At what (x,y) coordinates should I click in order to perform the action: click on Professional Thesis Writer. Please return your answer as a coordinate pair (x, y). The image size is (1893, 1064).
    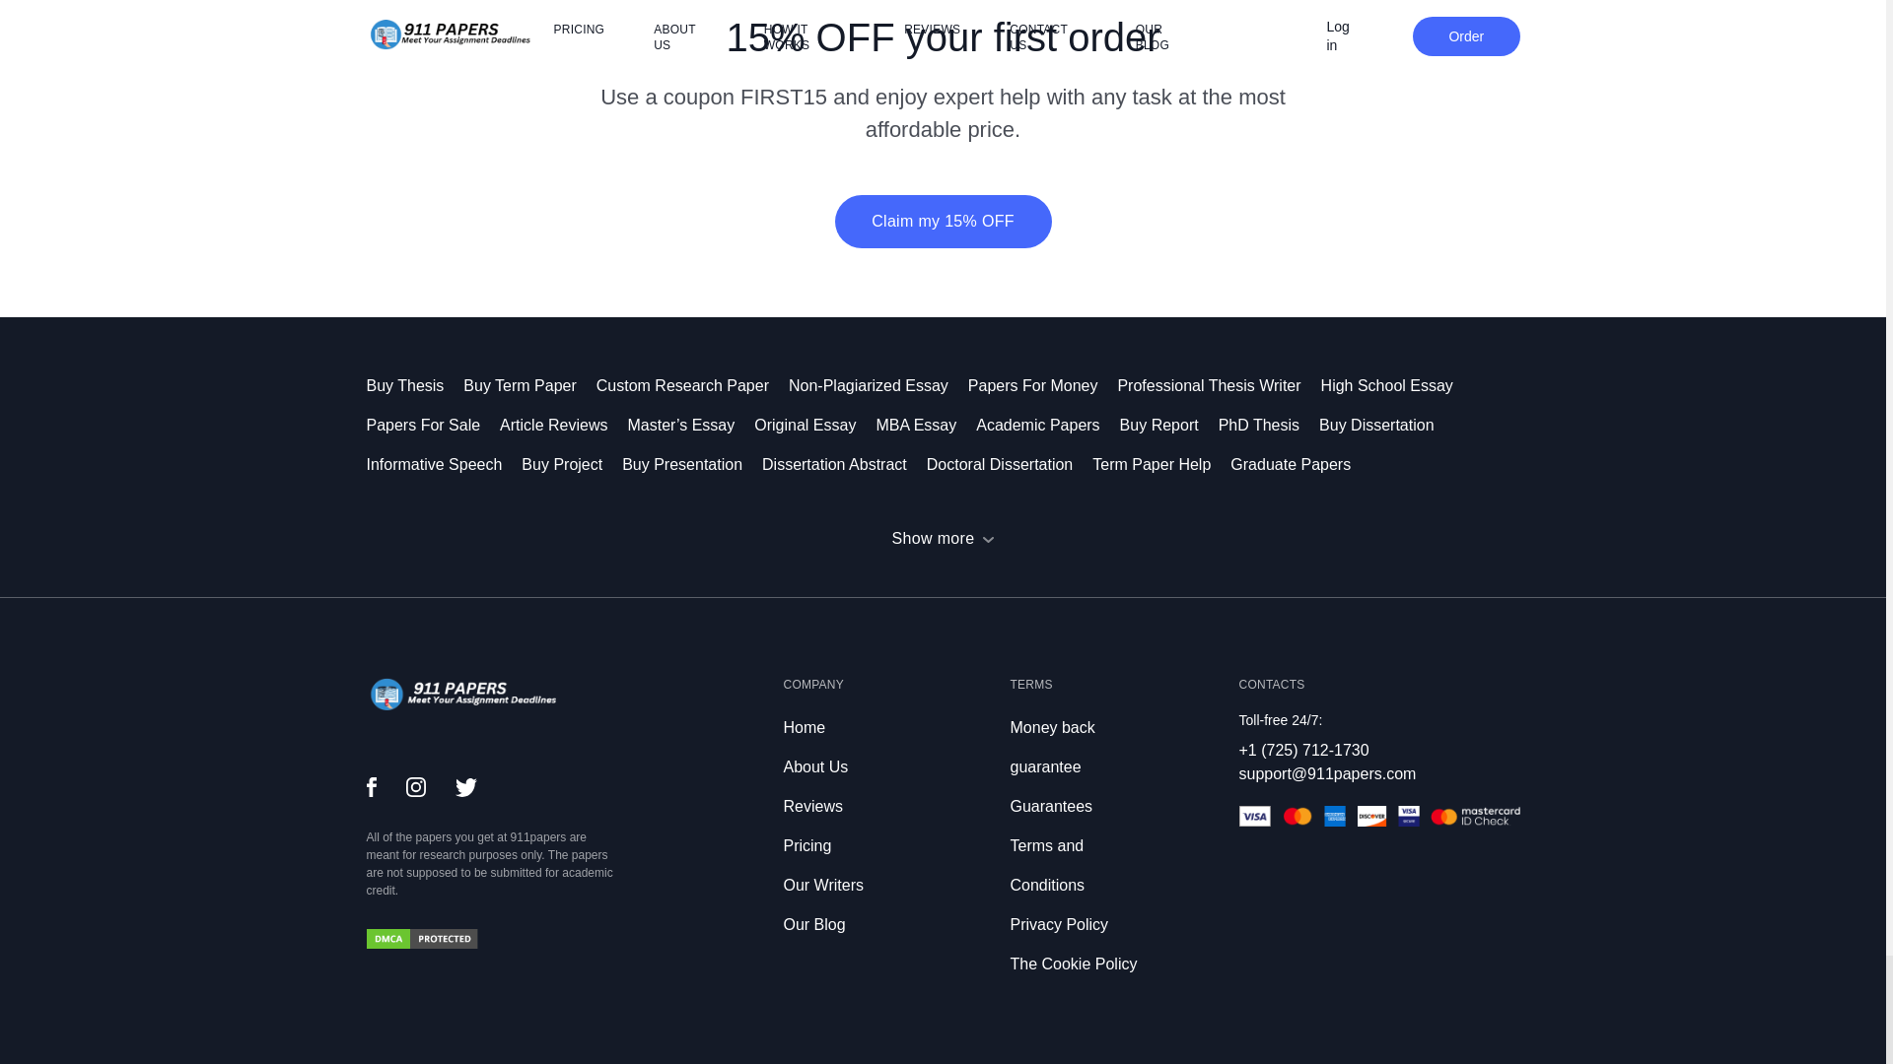
    Looking at the image, I should click on (1218, 385).